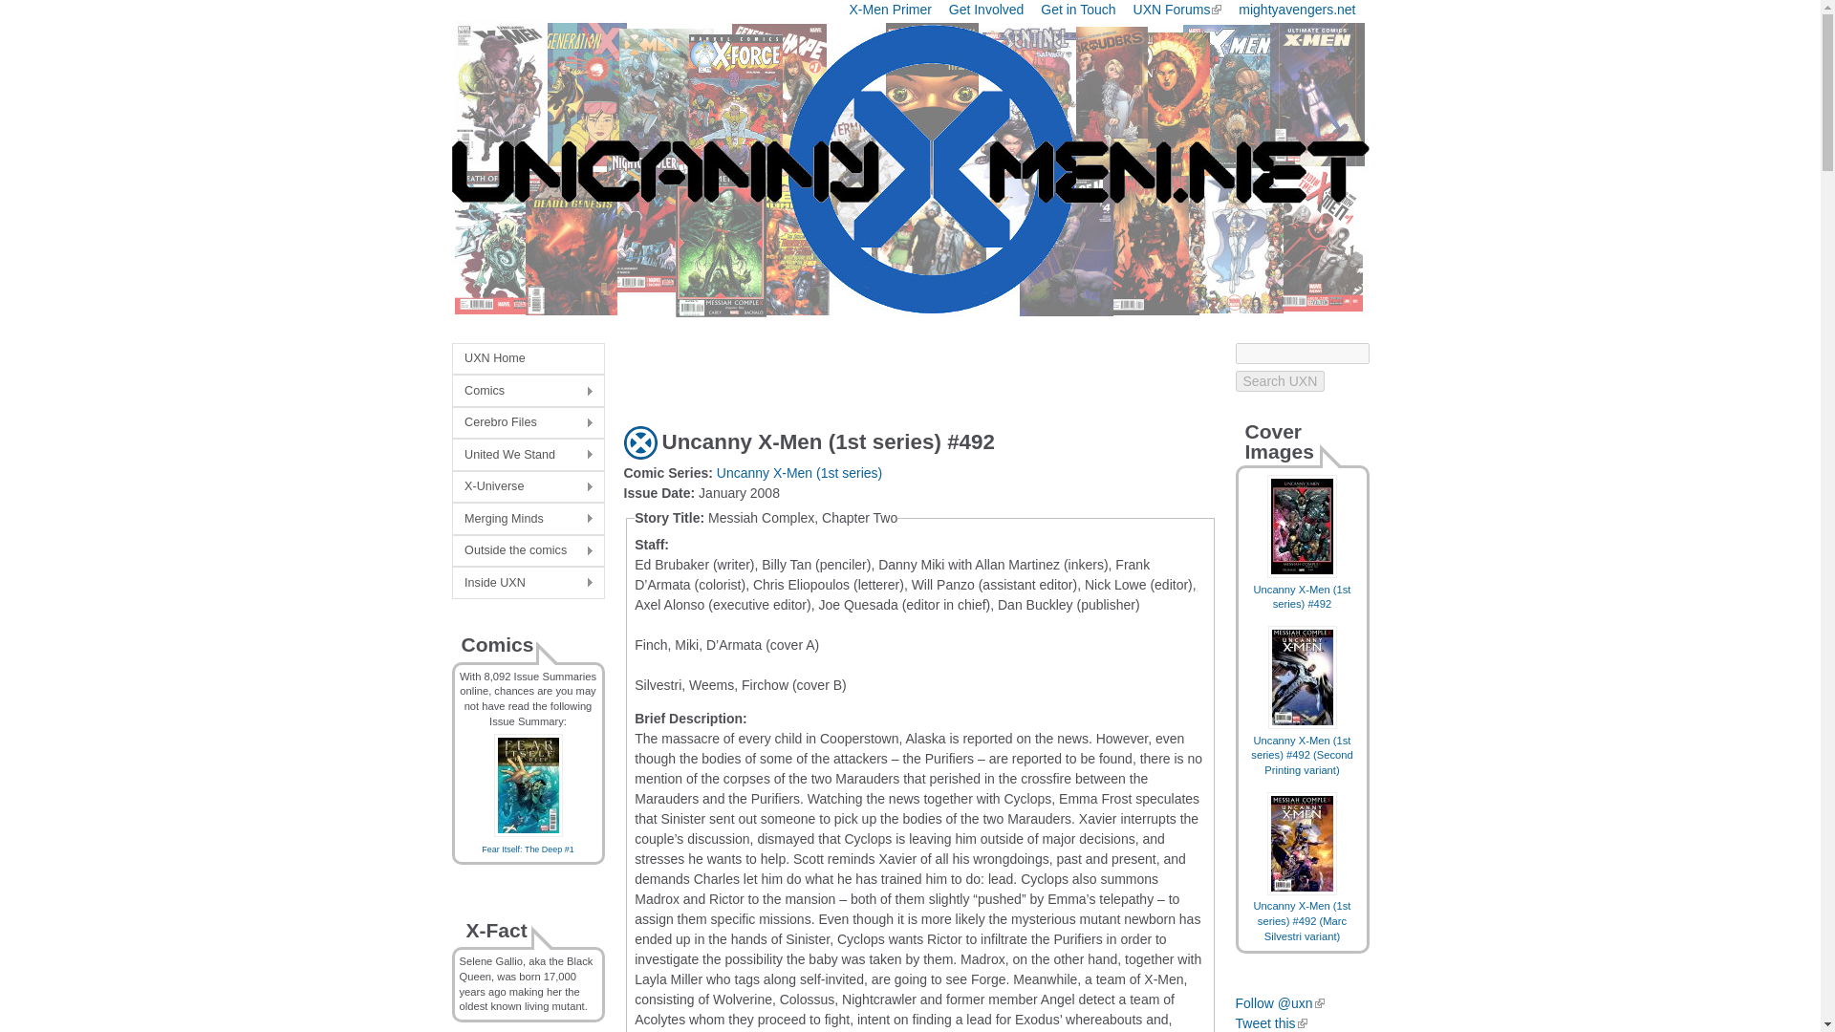  What do you see at coordinates (528, 550) in the screenshot?
I see `Sections devoted to X-Men characters outside the comic books` at bounding box center [528, 550].